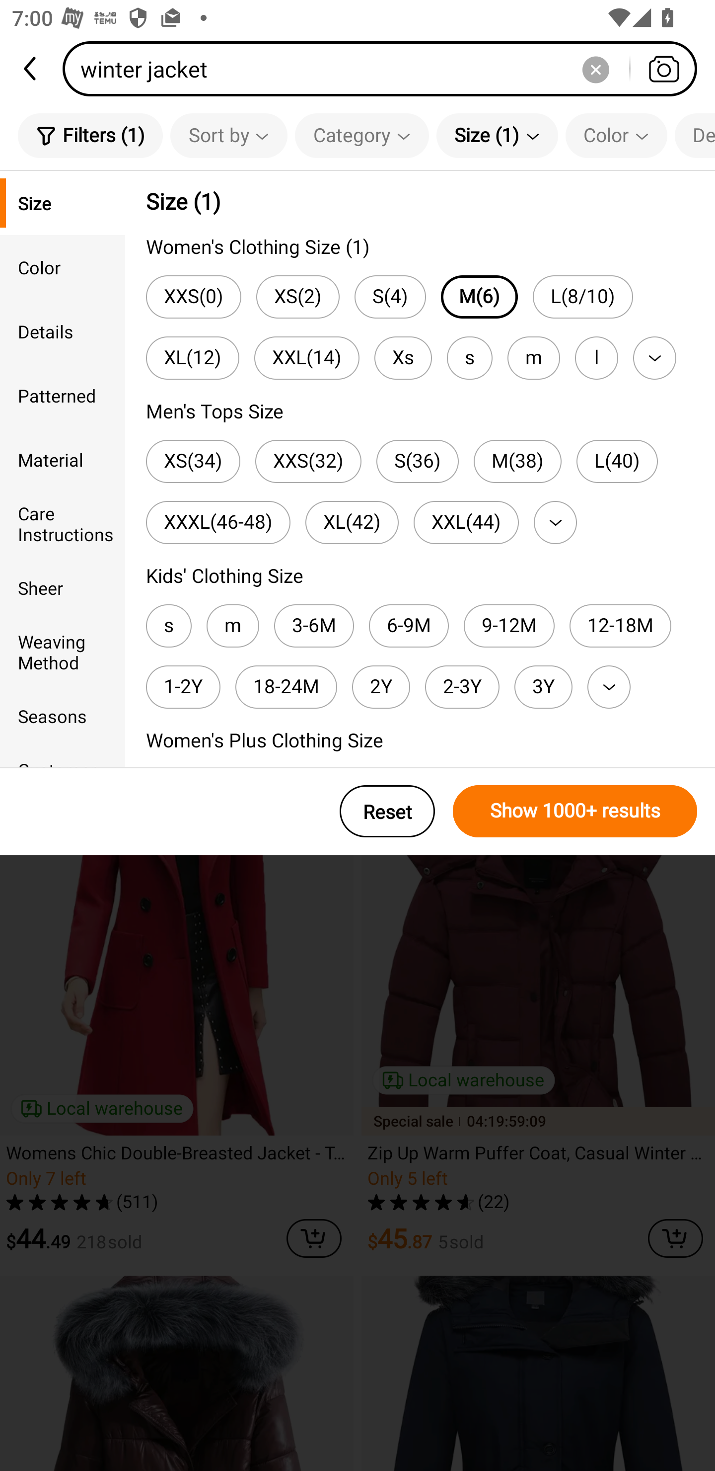 This screenshot has height=1471, width=715. What do you see at coordinates (193, 461) in the screenshot?
I see `XS(34)` at bounding box center [193, 461].